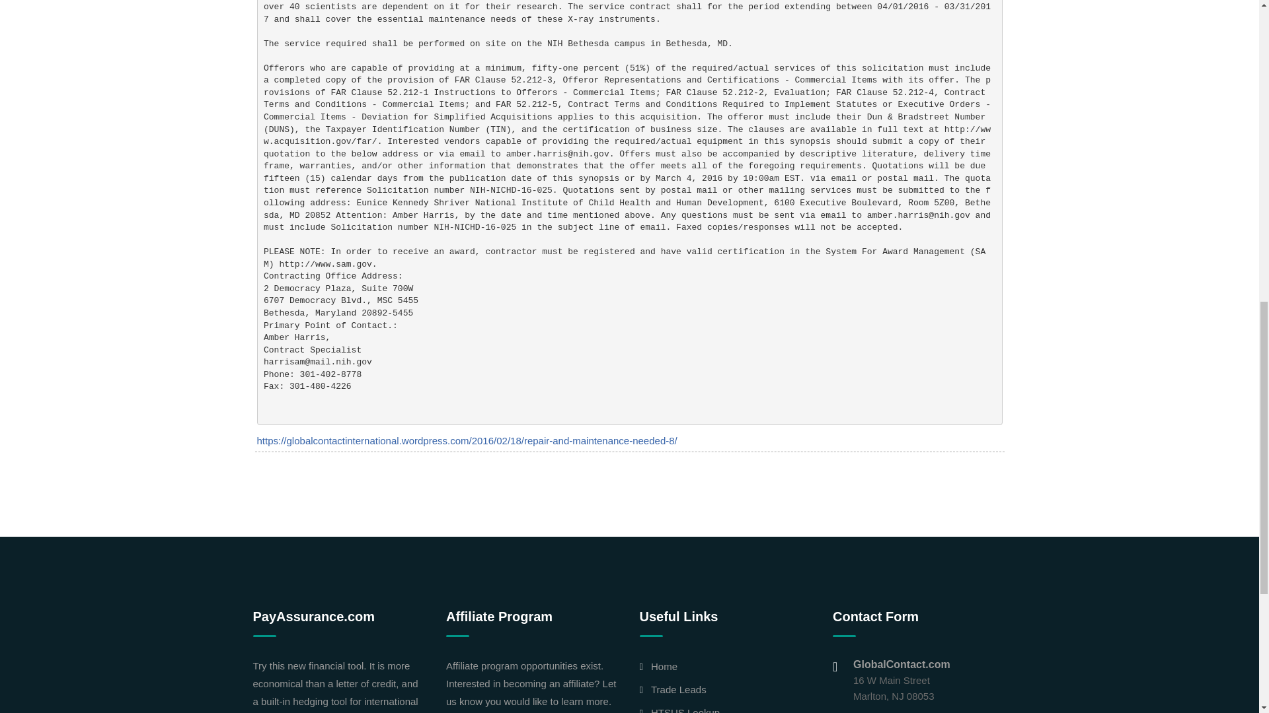 The image size is (1269, 713). I want to click on HTSUS Lookup, so click(685, 710).